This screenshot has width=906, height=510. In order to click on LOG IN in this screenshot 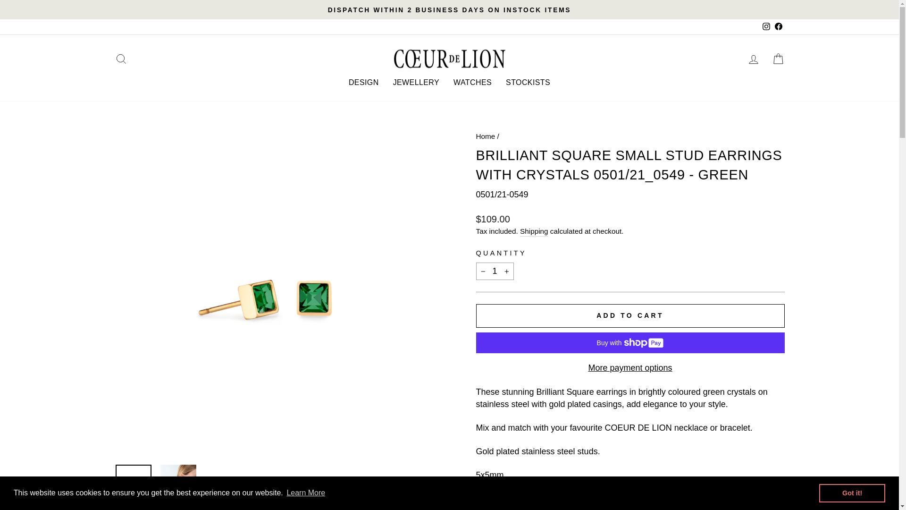, I will do `click(753, 59)`.